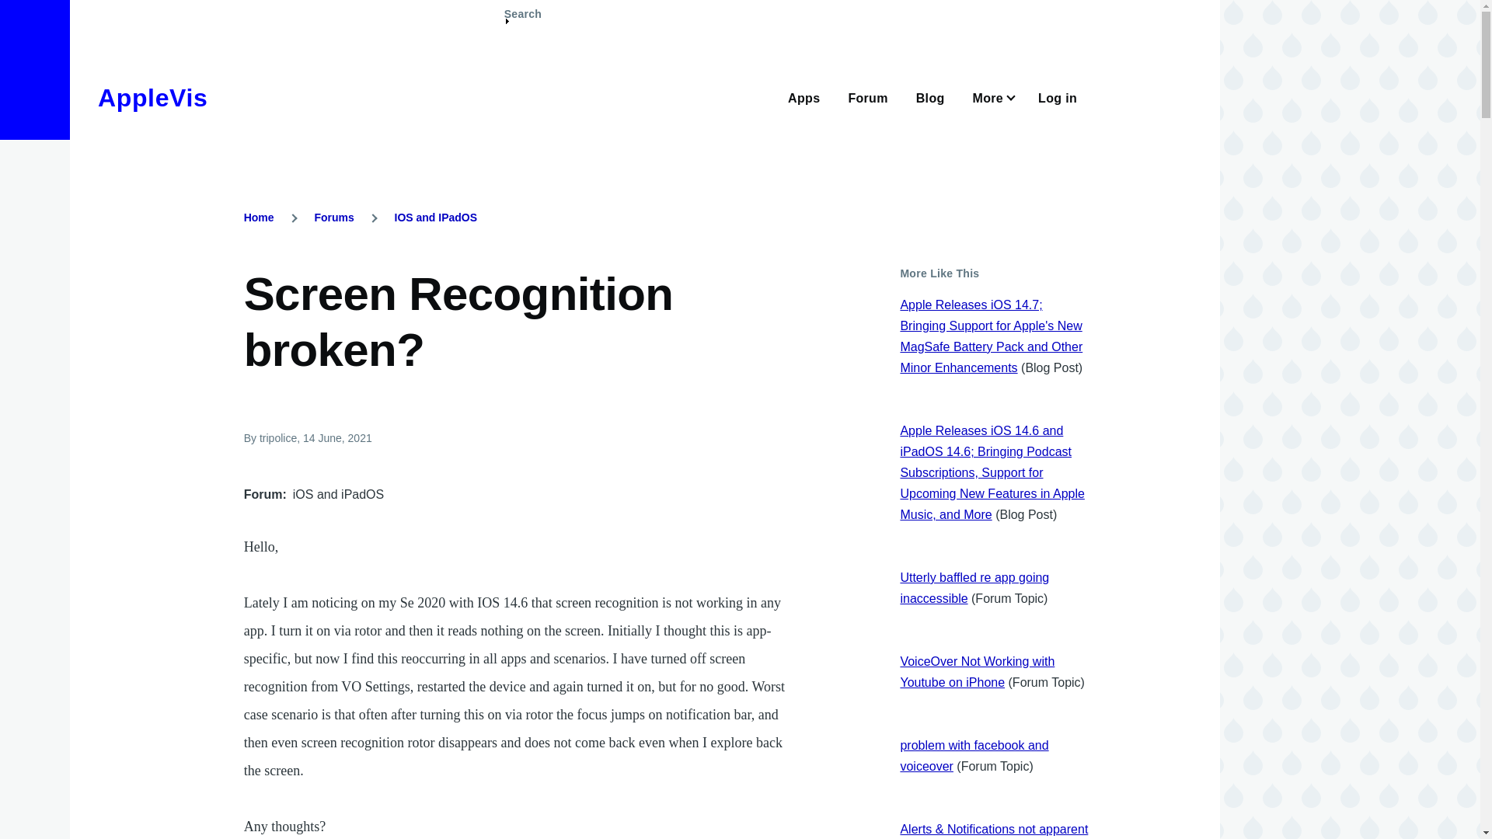  I want to click on More community resources, so click(992, 96).